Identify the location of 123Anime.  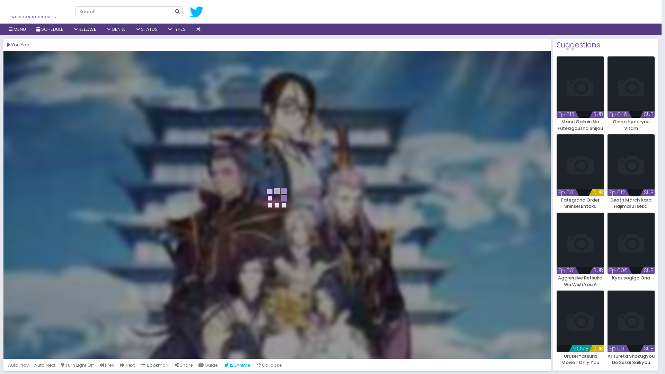
(238, 365).